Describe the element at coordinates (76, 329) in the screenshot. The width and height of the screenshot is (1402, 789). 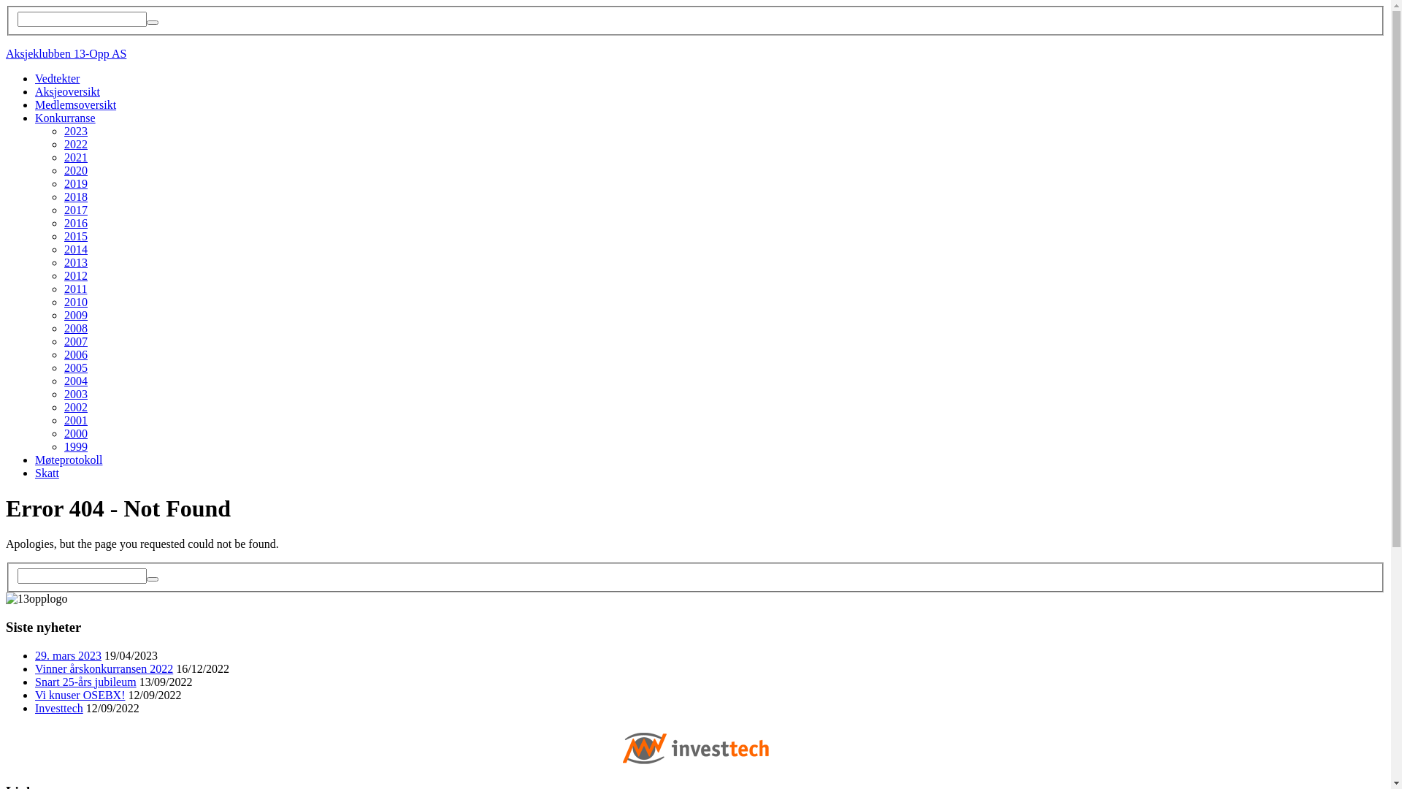
I see `2008` at that location.